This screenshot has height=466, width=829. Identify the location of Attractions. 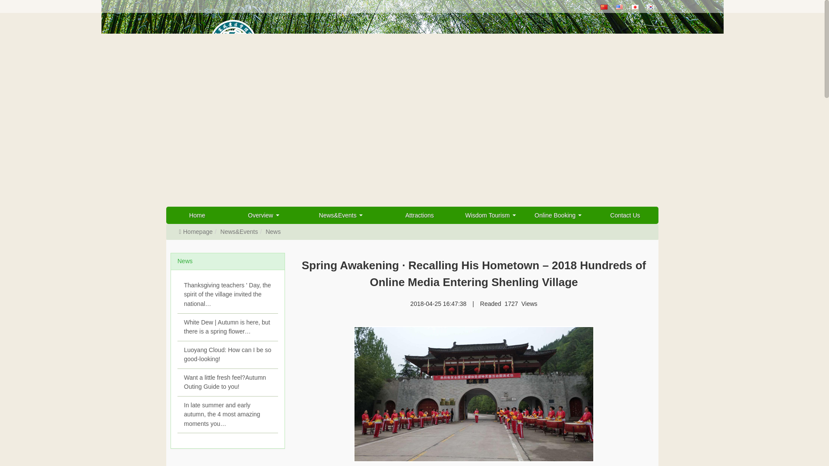
(419, 215).